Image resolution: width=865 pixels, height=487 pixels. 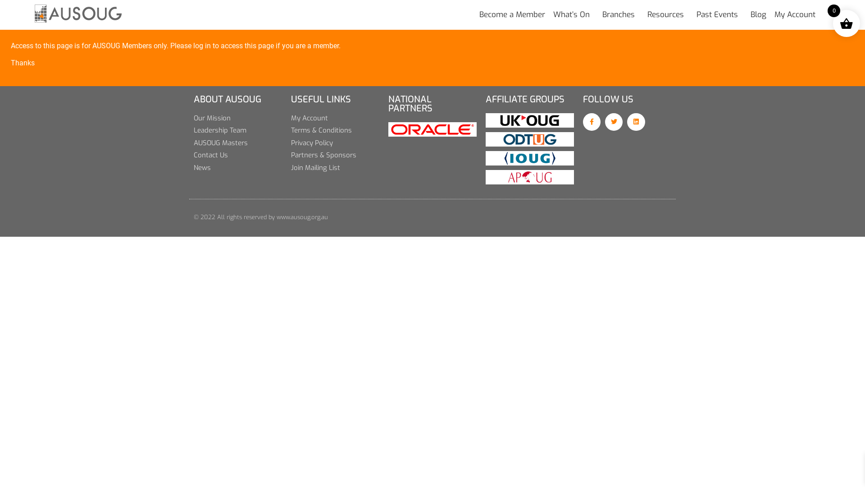 What do you see at coordinates (335, 143) in the screenshot?
I see `Privacy Policy` at bounding box center [335, 143].